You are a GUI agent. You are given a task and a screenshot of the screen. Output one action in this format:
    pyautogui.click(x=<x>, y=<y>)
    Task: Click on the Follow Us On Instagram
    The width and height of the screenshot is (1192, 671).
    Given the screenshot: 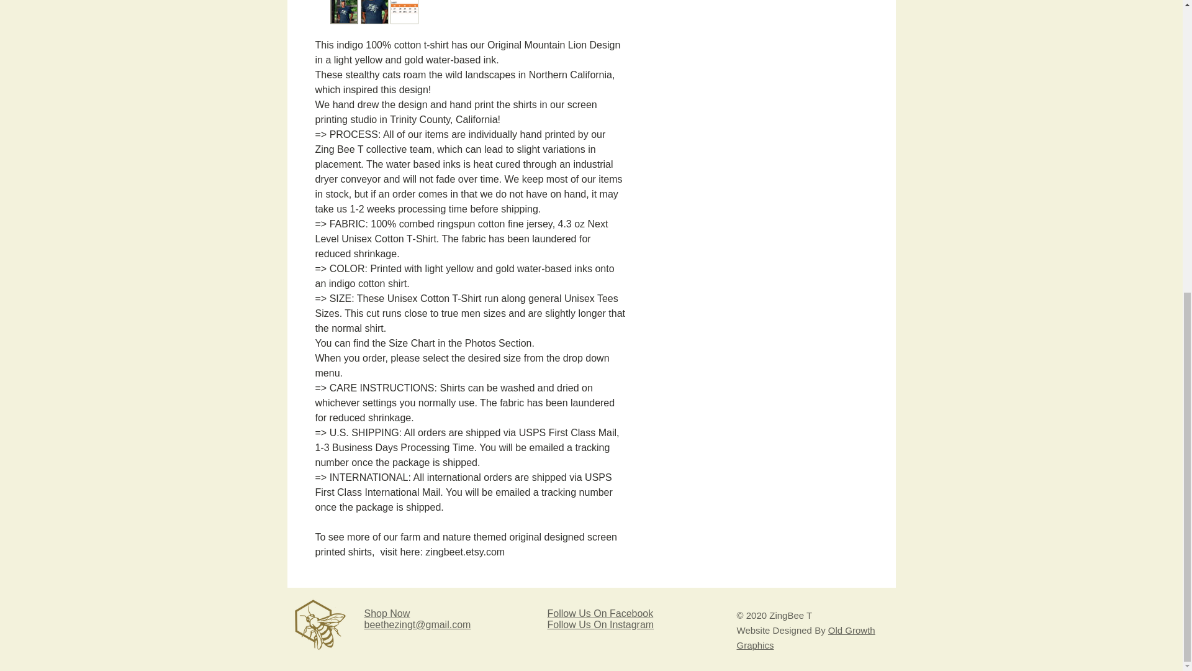 What is the action you would take?
    pyautogui.click(x=601, y=624)
    